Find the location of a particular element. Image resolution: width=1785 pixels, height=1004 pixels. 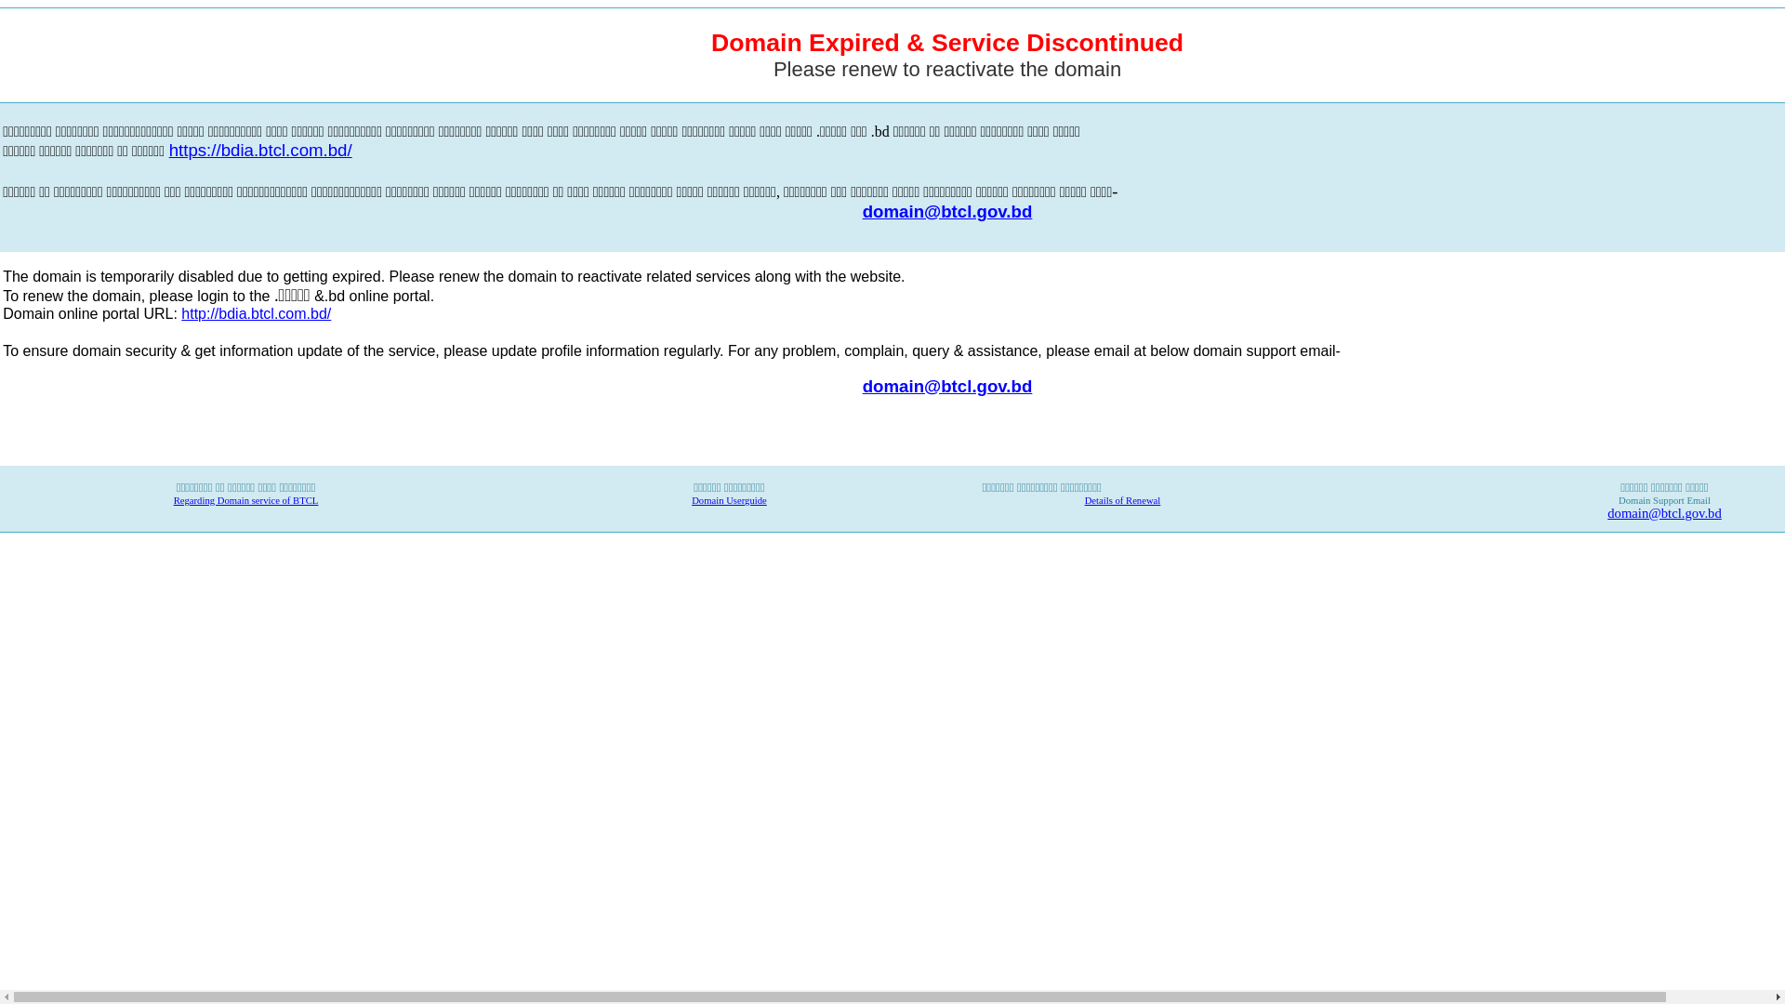

https://bdia.btcl.com.bd/ is located at coordinates (260, 152).